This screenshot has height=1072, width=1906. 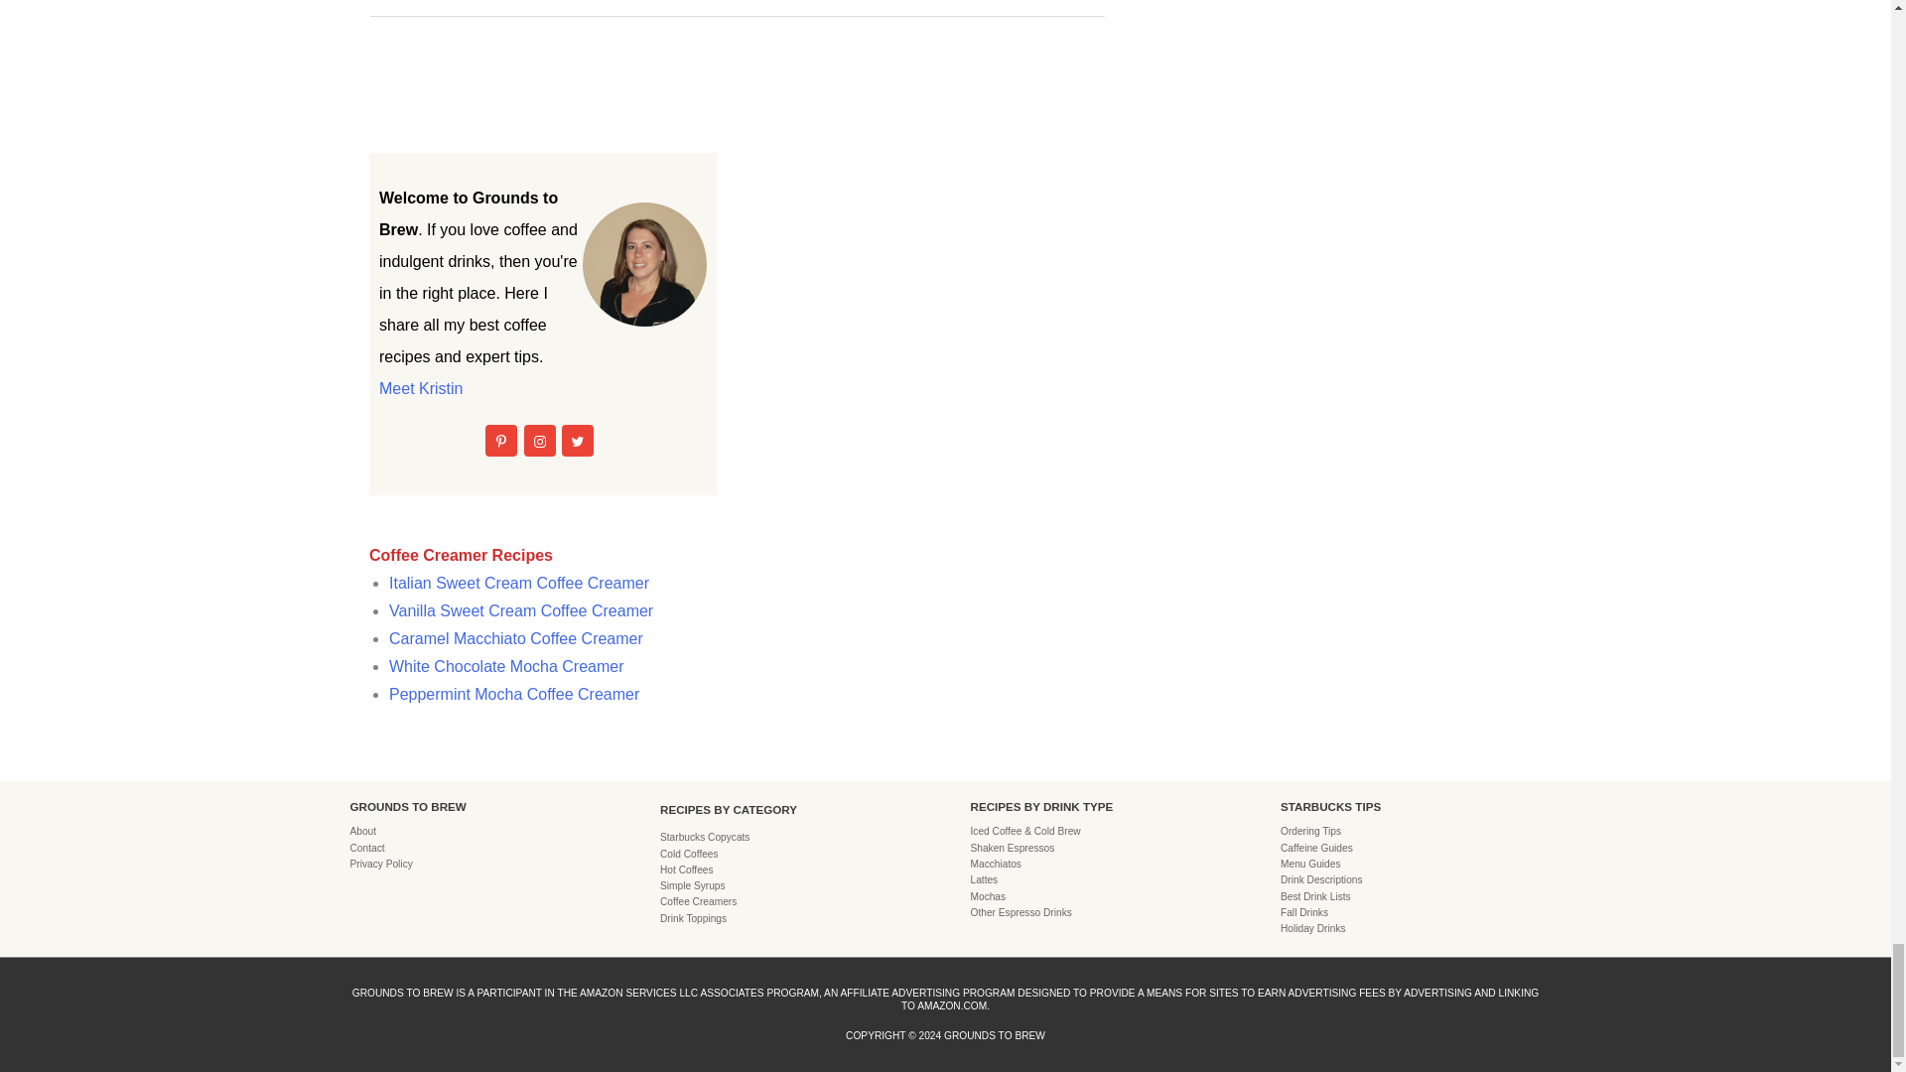 What do you see at coordinates (500, 441) in the screenshot?
I see `Follow on Pinterest` at bounding box center [500, 441].